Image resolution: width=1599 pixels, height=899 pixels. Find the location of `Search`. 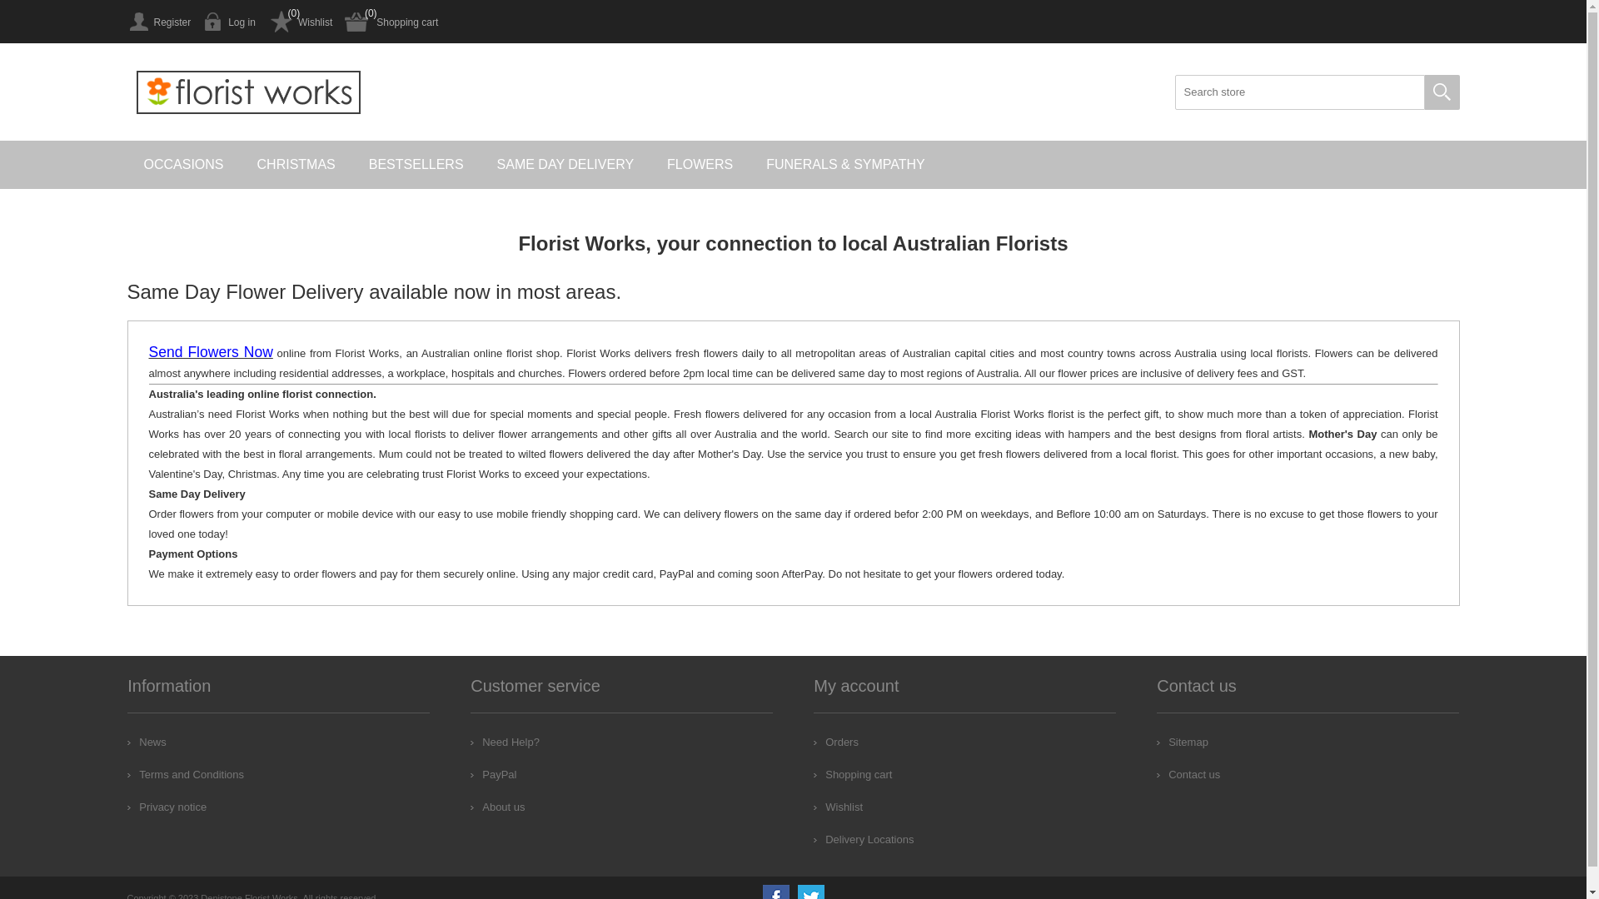

Search is located at coordinates (1442, 92).